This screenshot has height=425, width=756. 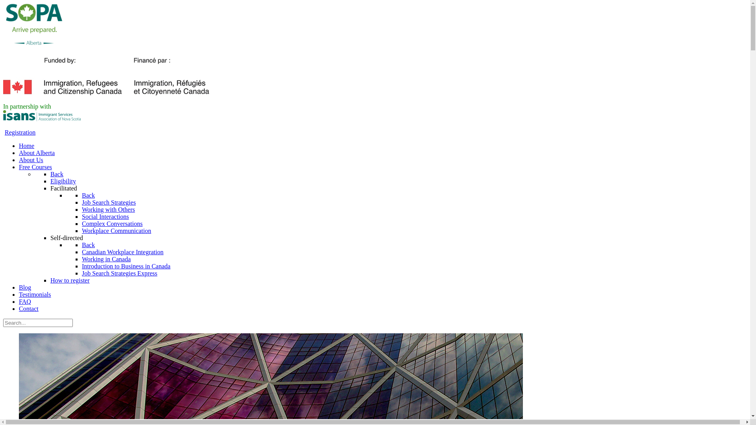 What do you see at coordinates (63, 181) in the screenshot?
I see `Eligibility` at bounding box center [63, 181].